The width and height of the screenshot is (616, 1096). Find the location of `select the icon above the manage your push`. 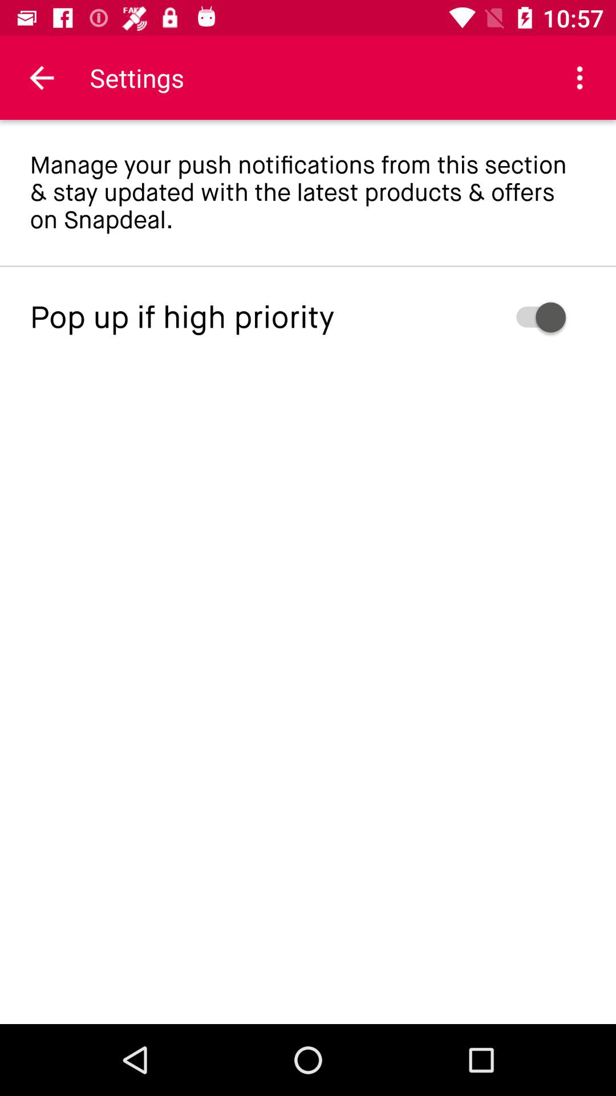

select the icon above the manage your push is located at coordinates (579, 78).